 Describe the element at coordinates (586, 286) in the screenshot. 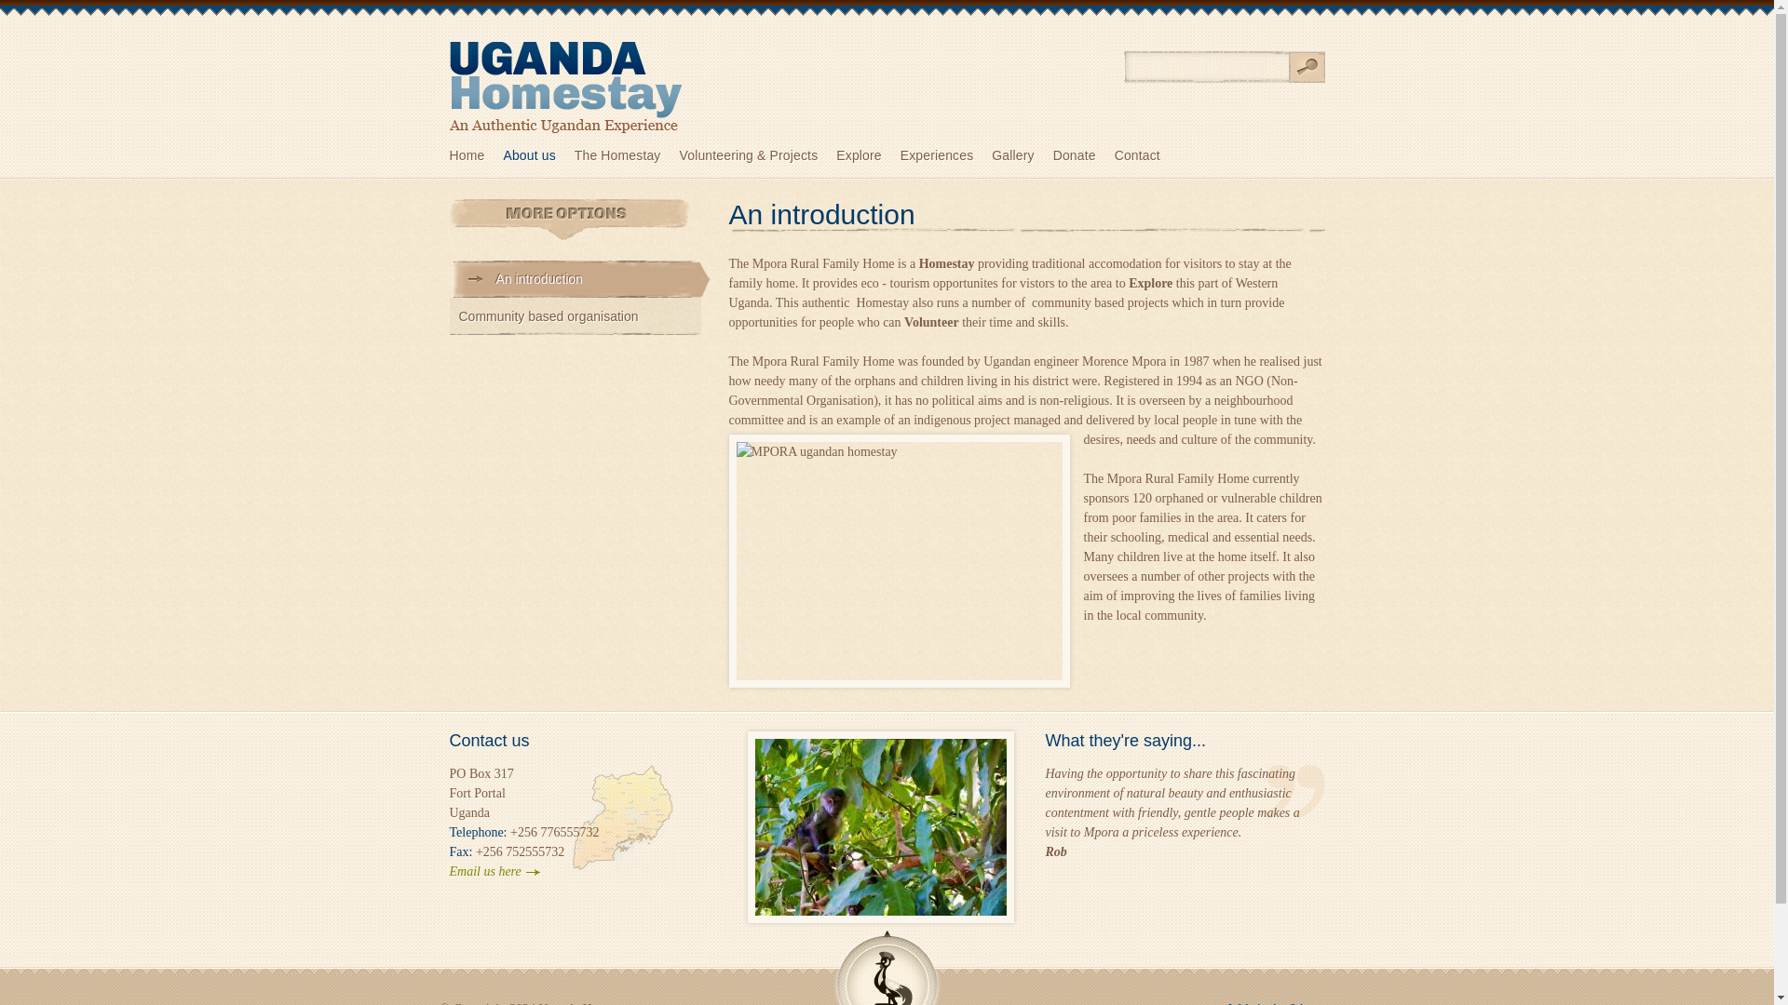

I see `An introduction` at that location.